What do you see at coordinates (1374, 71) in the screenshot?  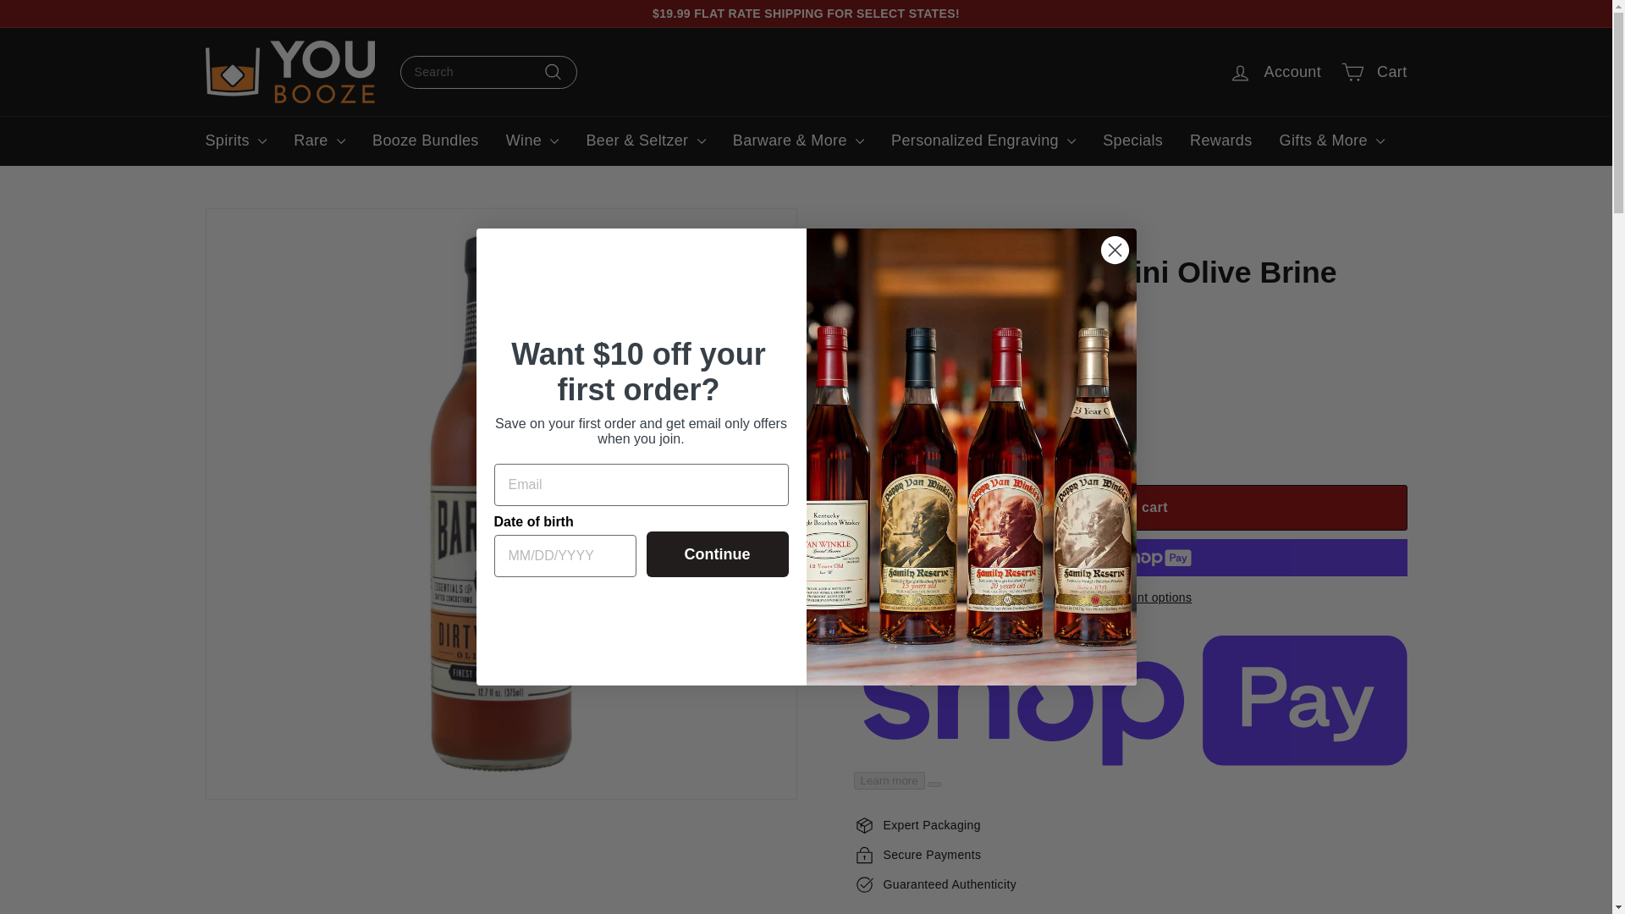 I see `Cart` at bounding box center [1374, 71].